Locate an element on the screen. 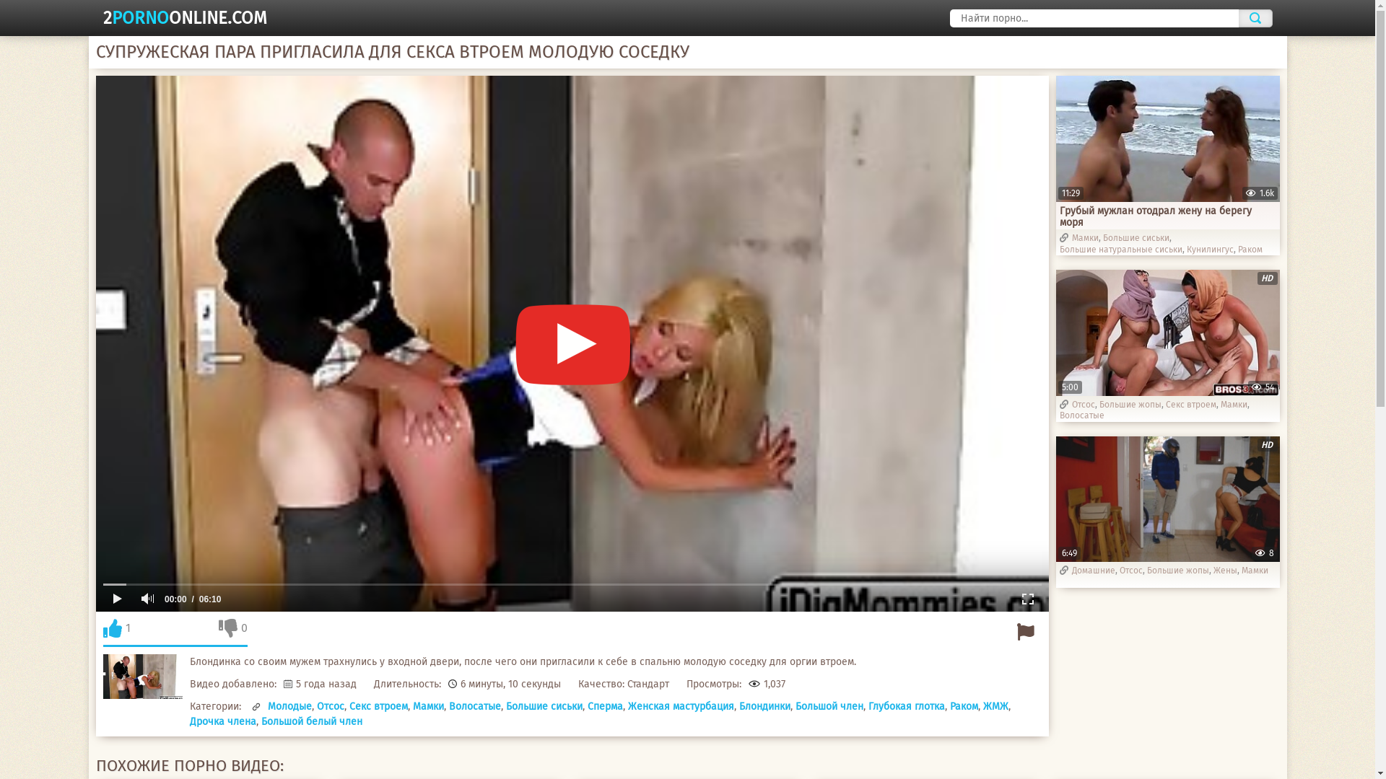 The height and width of the screenshot is (779, 1386). HD
6:49
8 is located at coordinates (1167, 499).